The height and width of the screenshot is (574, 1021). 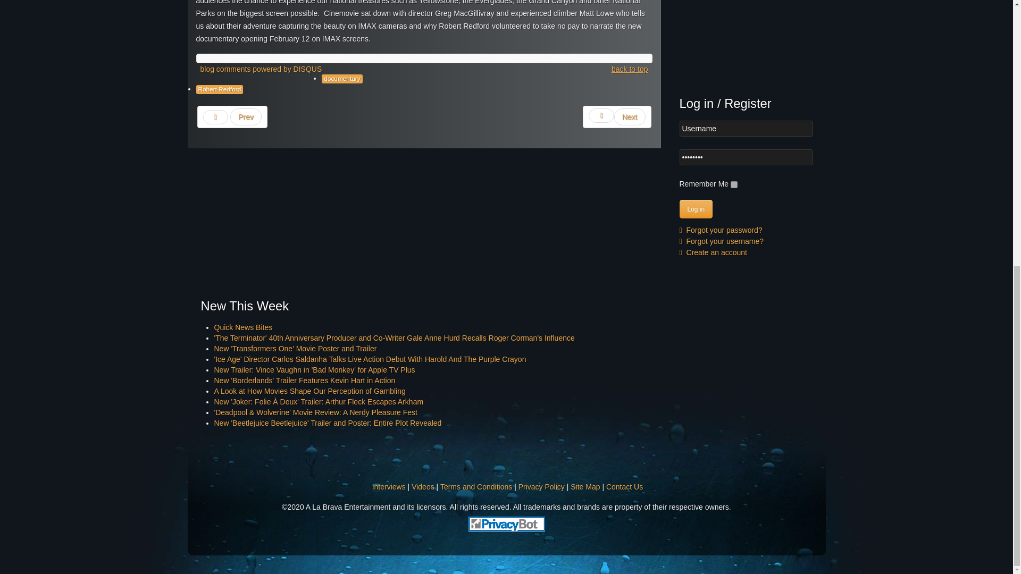 What do you see at coordinates (341, 79) in the screenshot?
I see `documentary` at bounding box center [341, 79].